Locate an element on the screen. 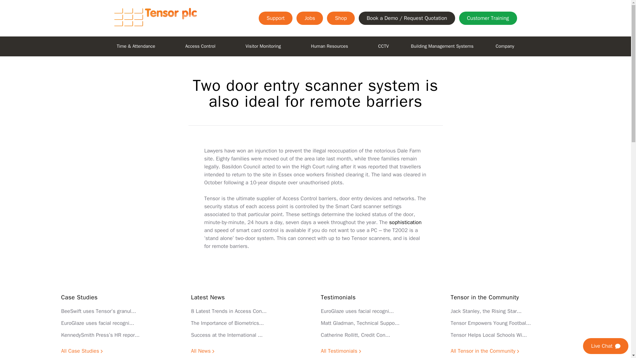 Image resolution: width=636 pixels, height=358 pixels. Customer Training is located at coordinates (488, 18).